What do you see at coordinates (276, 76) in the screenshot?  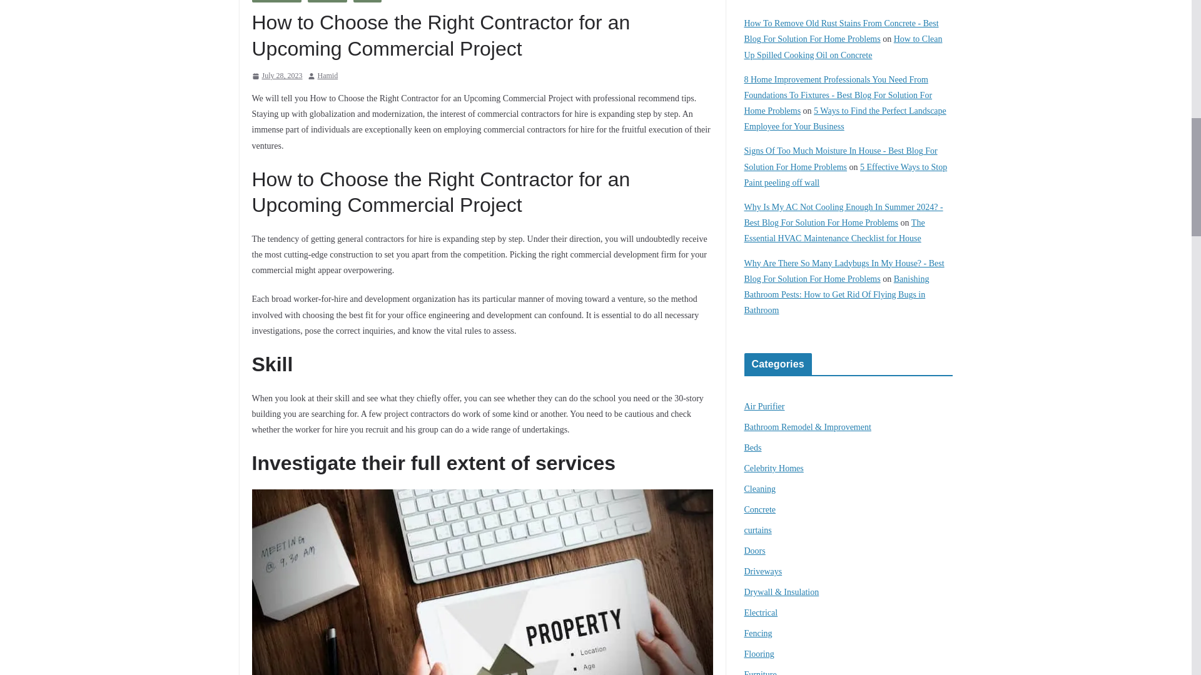 I see `11:00 pm` at bounding box center [276, 76].